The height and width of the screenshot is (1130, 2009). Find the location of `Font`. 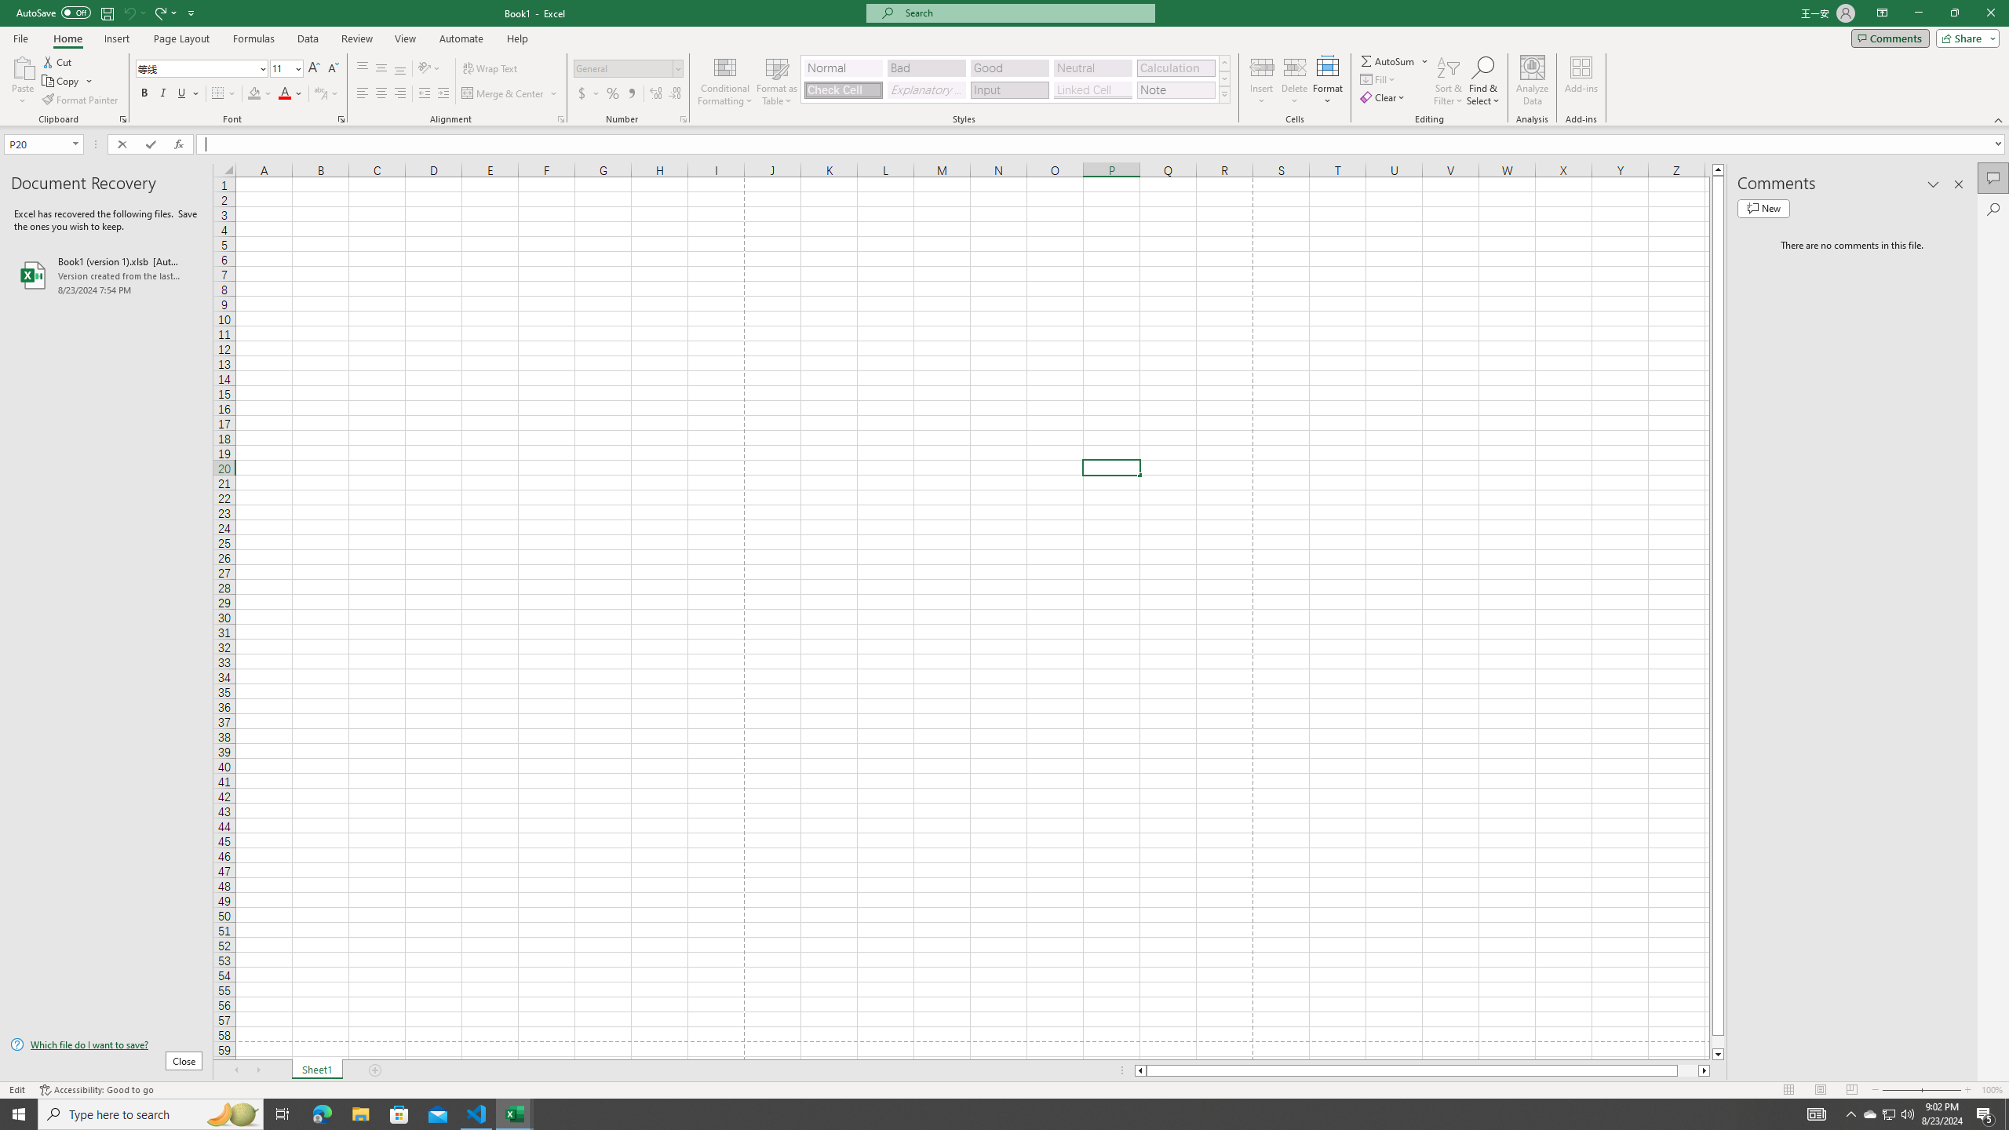

Font is located at coordinates (202, 69).